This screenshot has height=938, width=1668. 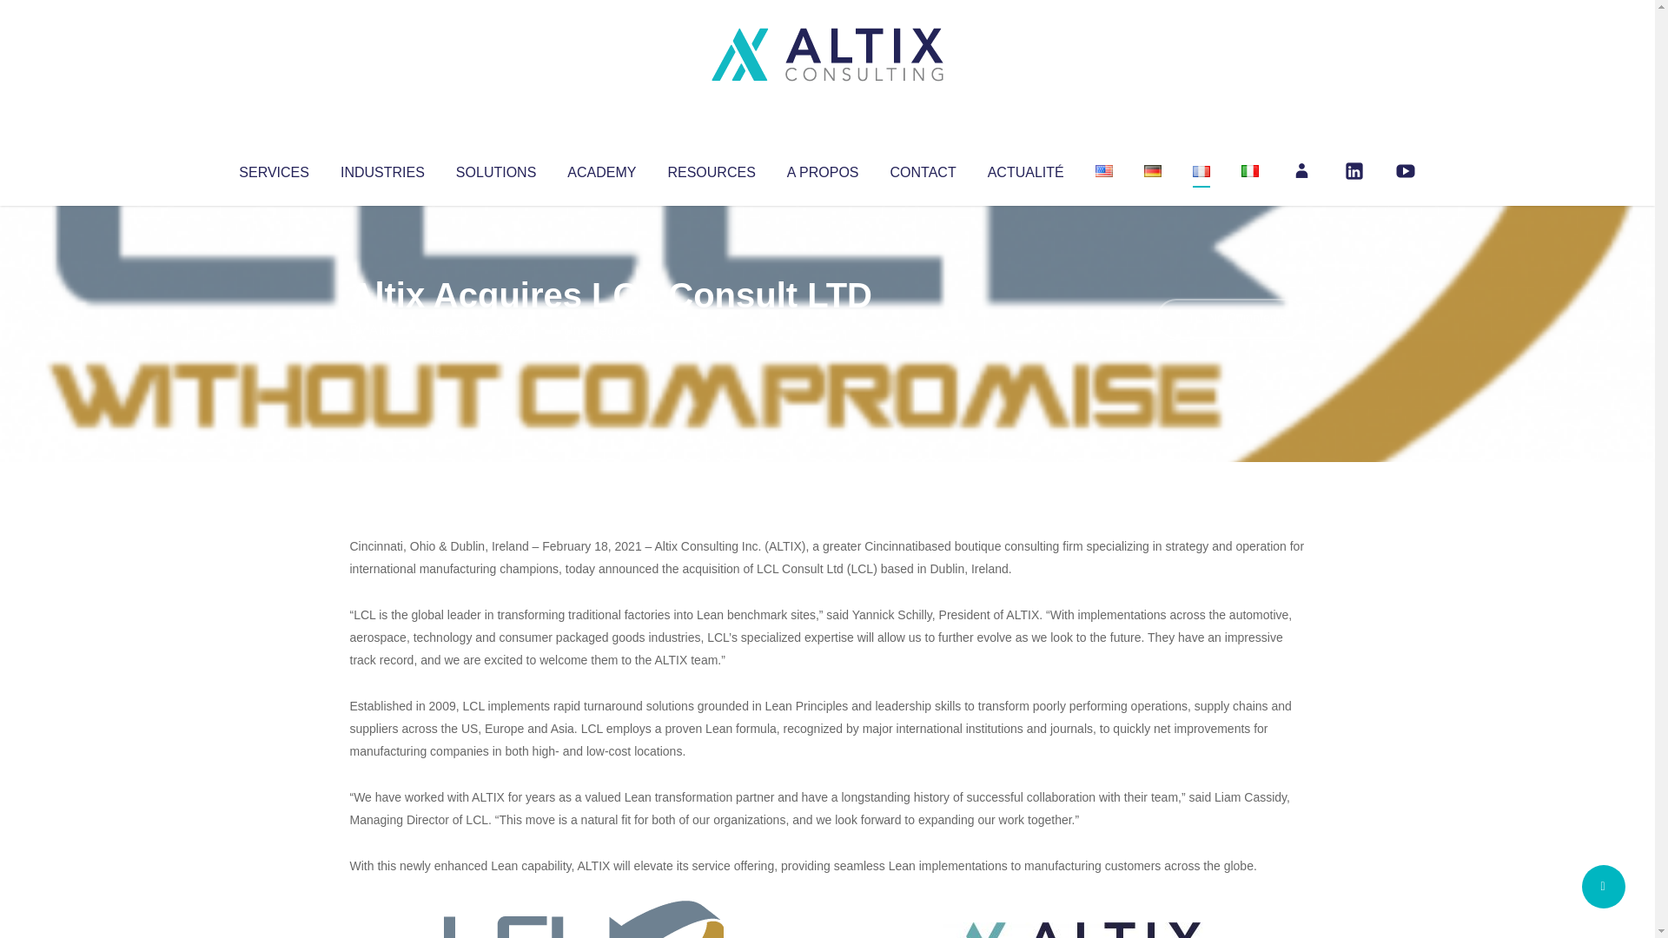 What do you see at coordinates (823, 168) in the screenshot?
I see `A PROPOS` at bounding box center [823, 168].